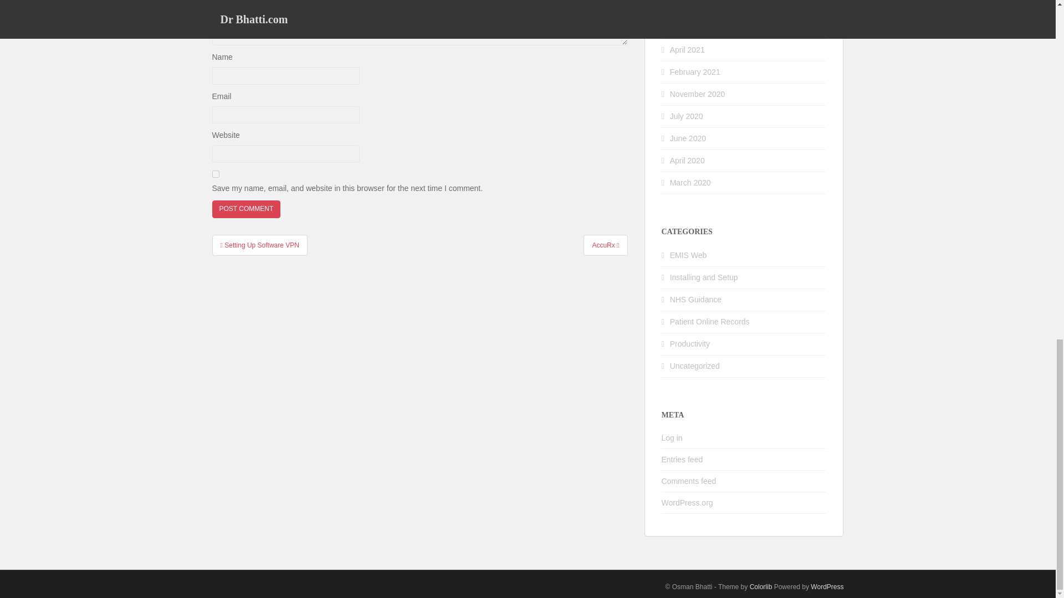 The width and height of the screenshot is (1064, 598). What do you see at coordinates (605, 245) in the screenshot?
I see `AccuRx` at bounding box center [605, 245].